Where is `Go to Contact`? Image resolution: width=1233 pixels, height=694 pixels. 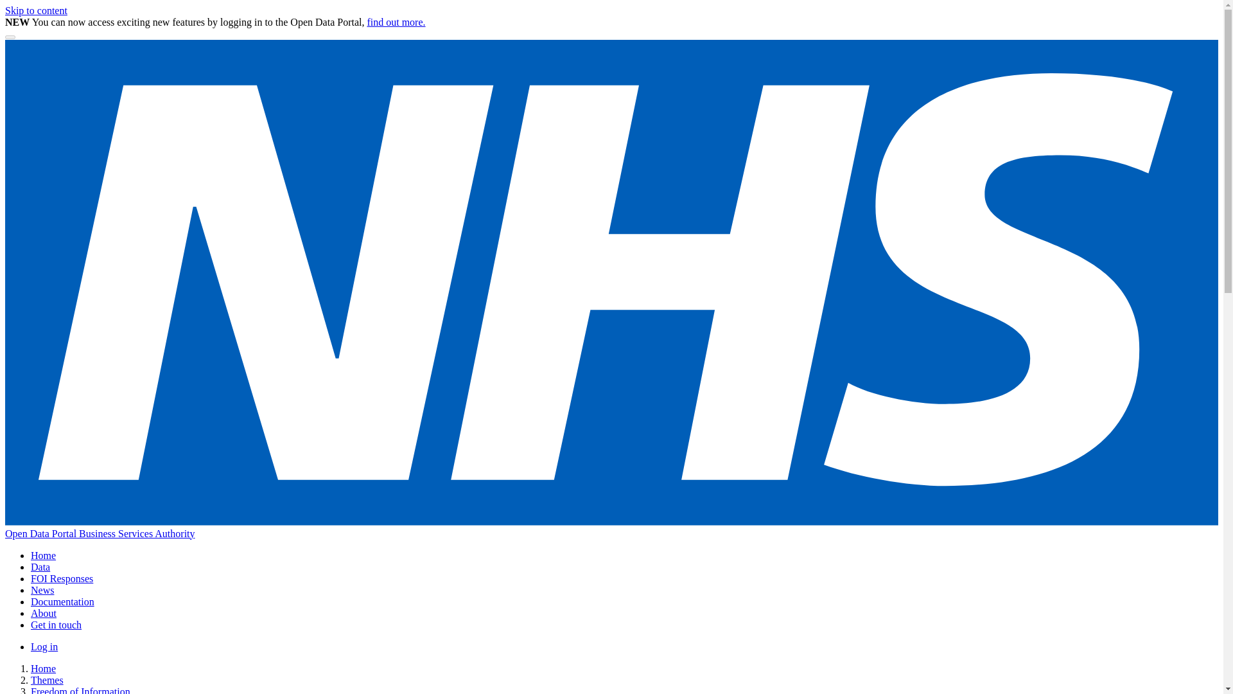 Go to Contact is located at coordinates (56, 625).